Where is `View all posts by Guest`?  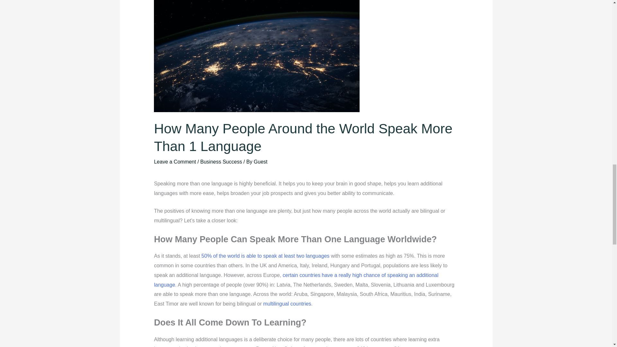
View all posts by Guest is located at coordinates (261, 161).